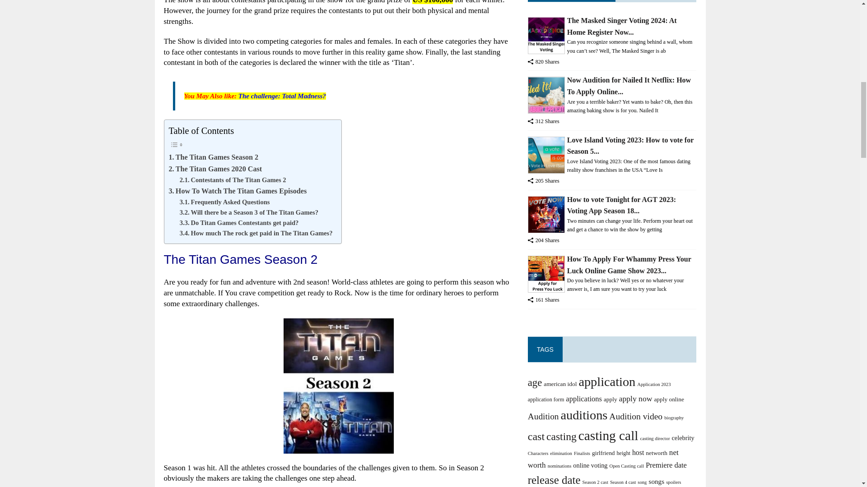  What do you see at coordinates (248, 212) in the screenshot?
I see `Will there be a Season 3 of The Titan Games?` at bounding box center [248, 212].